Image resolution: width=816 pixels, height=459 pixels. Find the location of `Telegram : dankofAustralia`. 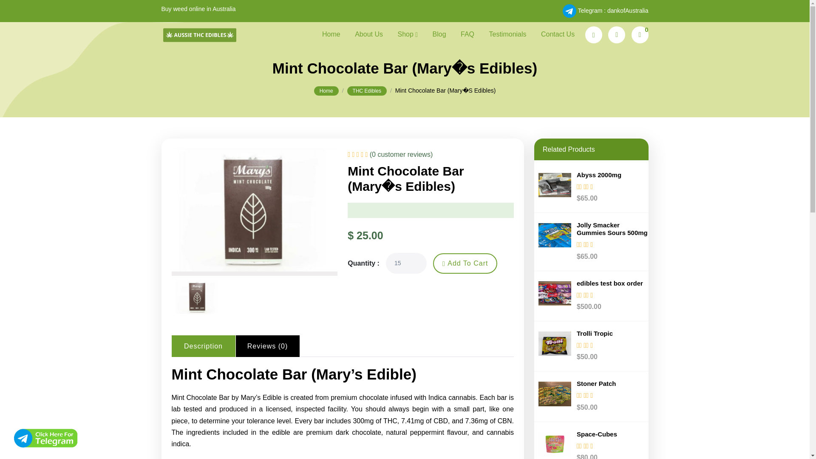

Telegram : dankofAustralia is located at coordinates (603, 11).